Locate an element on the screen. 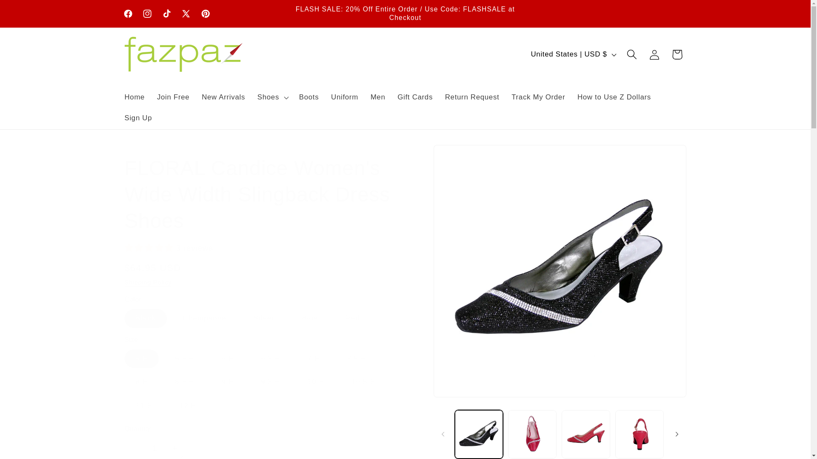 This screenshot has width=817, height=459. Join Free is located at coordinates (174, 97).